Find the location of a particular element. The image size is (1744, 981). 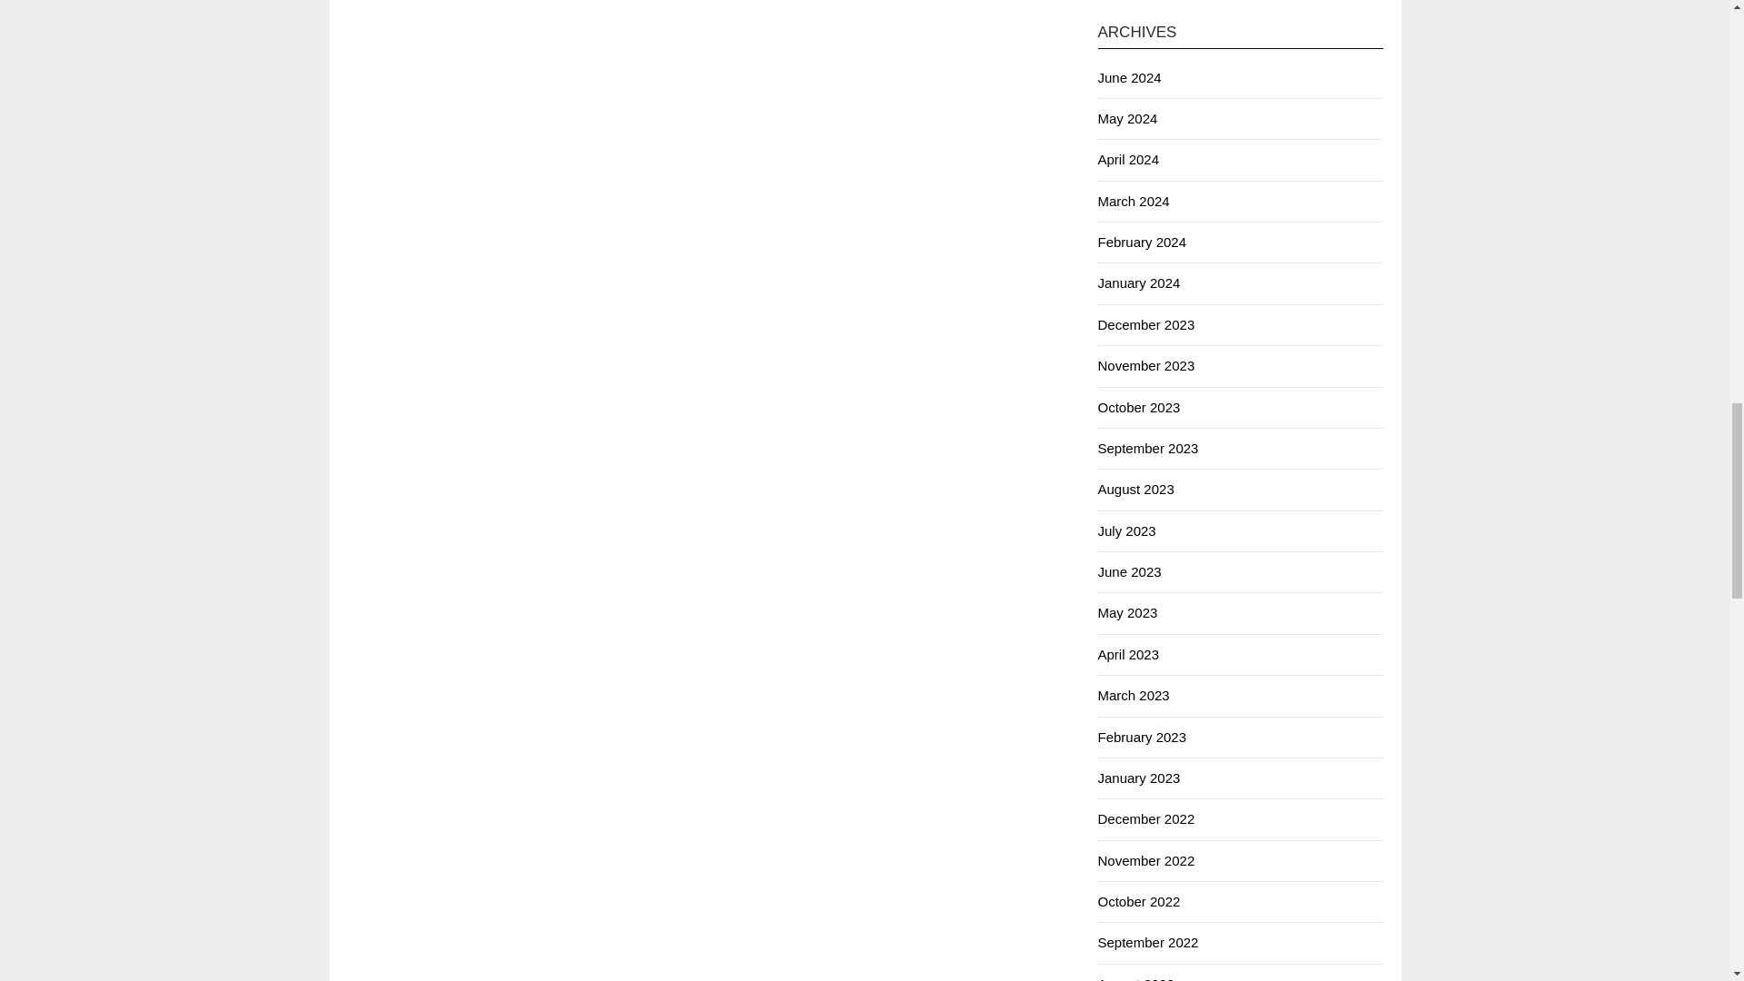

July 2023 is located at coordinates (1125, 530).